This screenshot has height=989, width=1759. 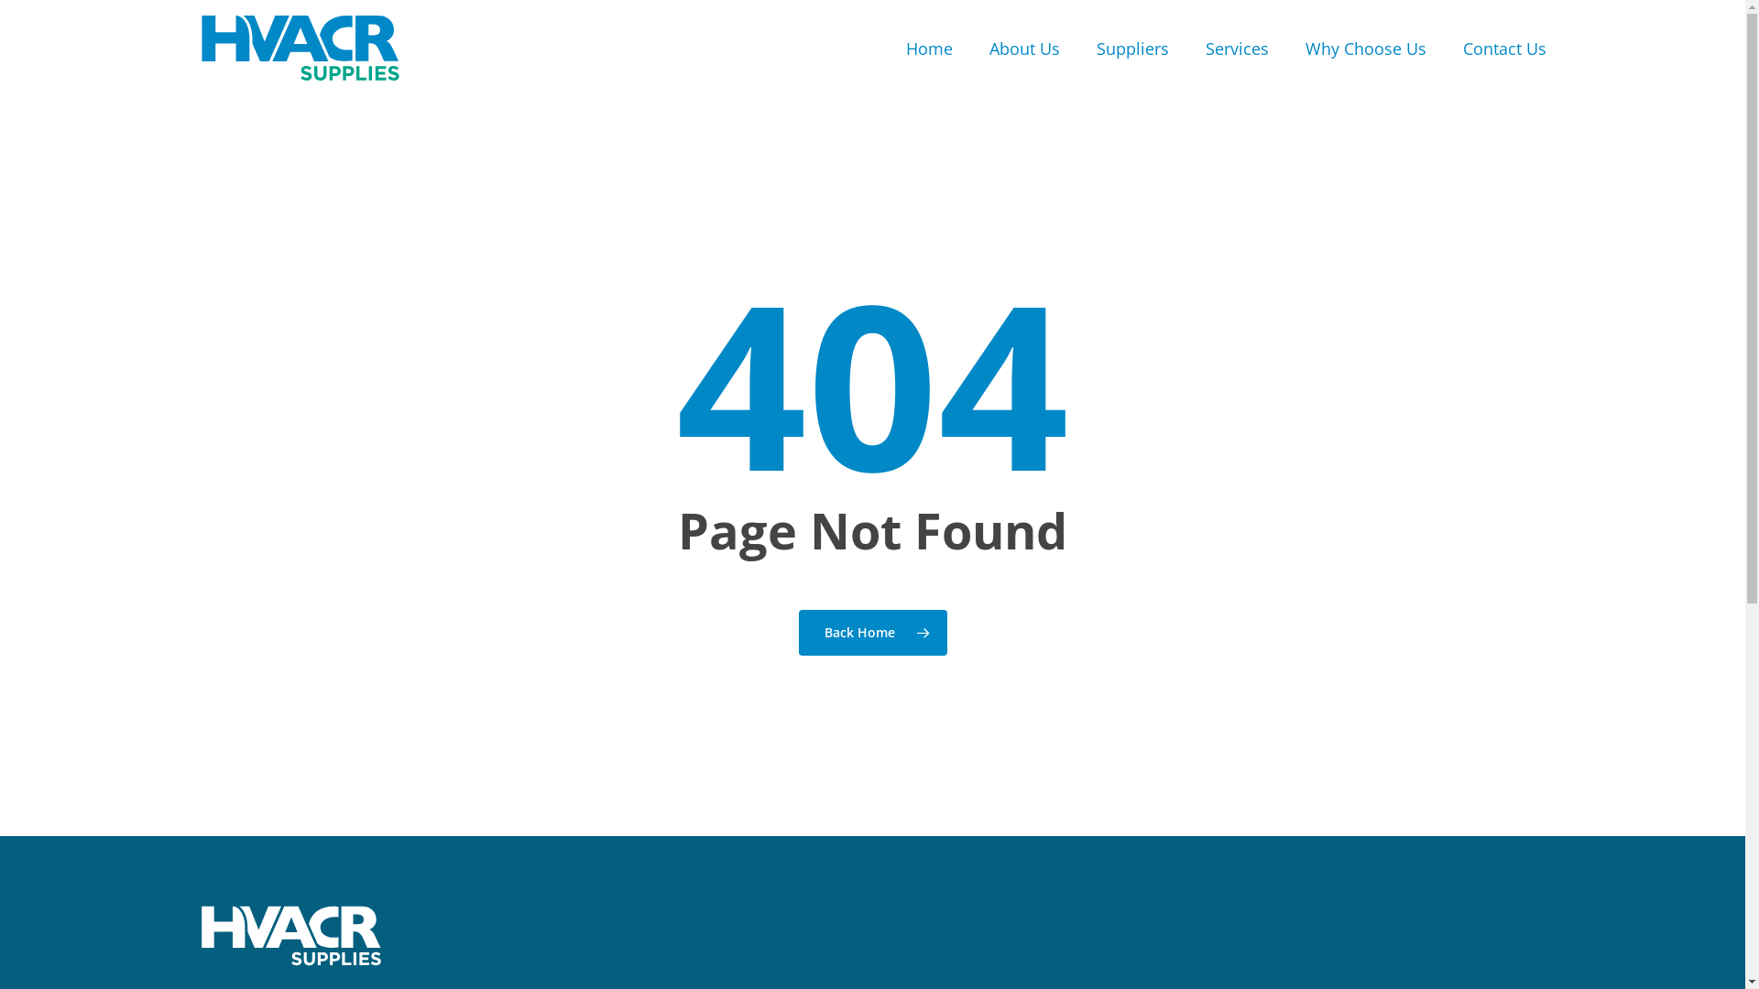 I want to click on Contact Us, so click(x=1504, y=49).